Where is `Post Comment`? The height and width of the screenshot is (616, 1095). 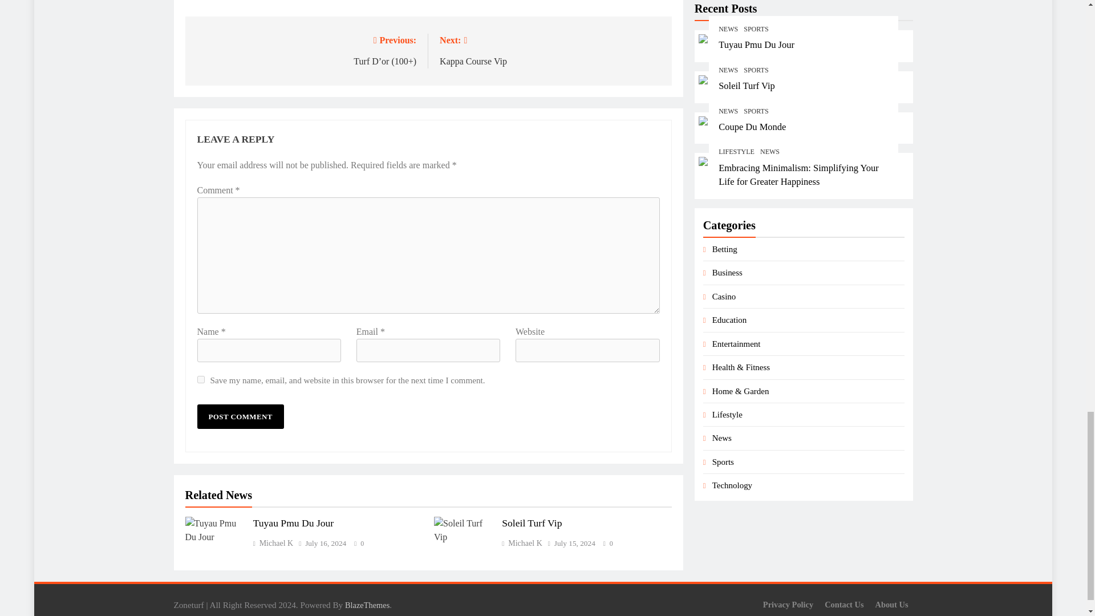
Post Comment is located at coordinates (240, 416).